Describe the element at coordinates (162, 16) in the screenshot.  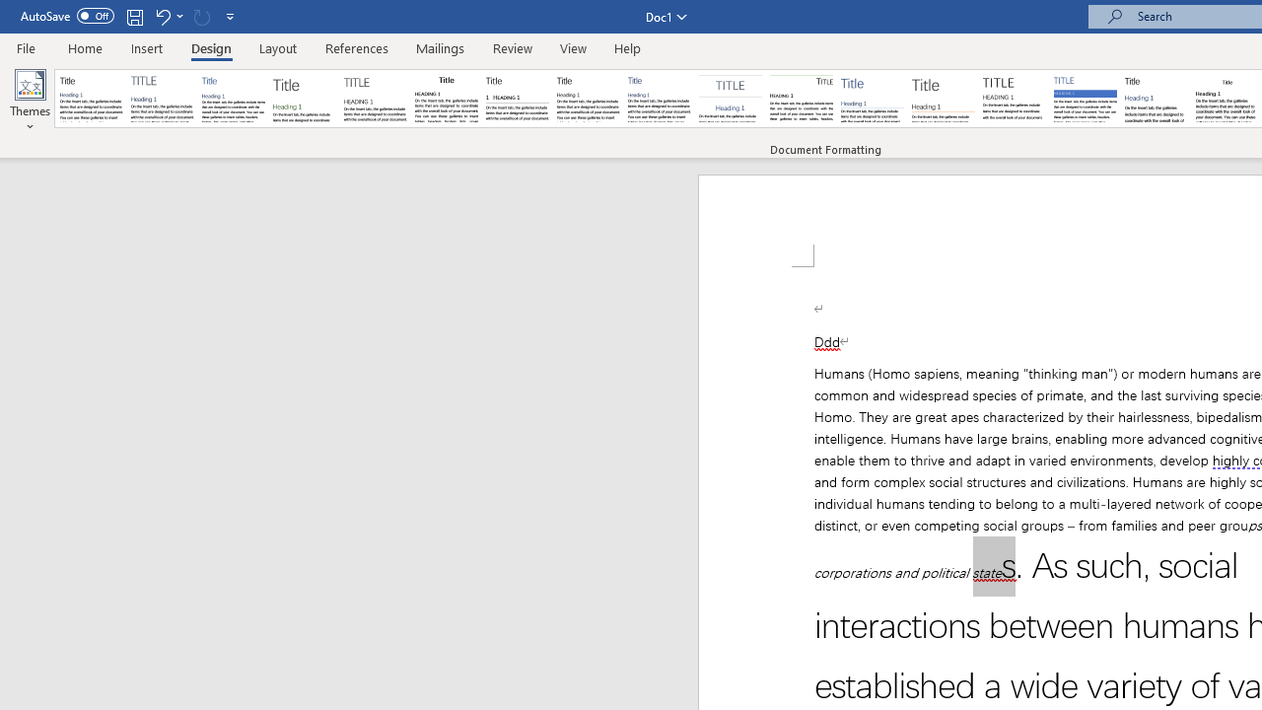
I see `Undo Apply Quick Style Set` at that location.